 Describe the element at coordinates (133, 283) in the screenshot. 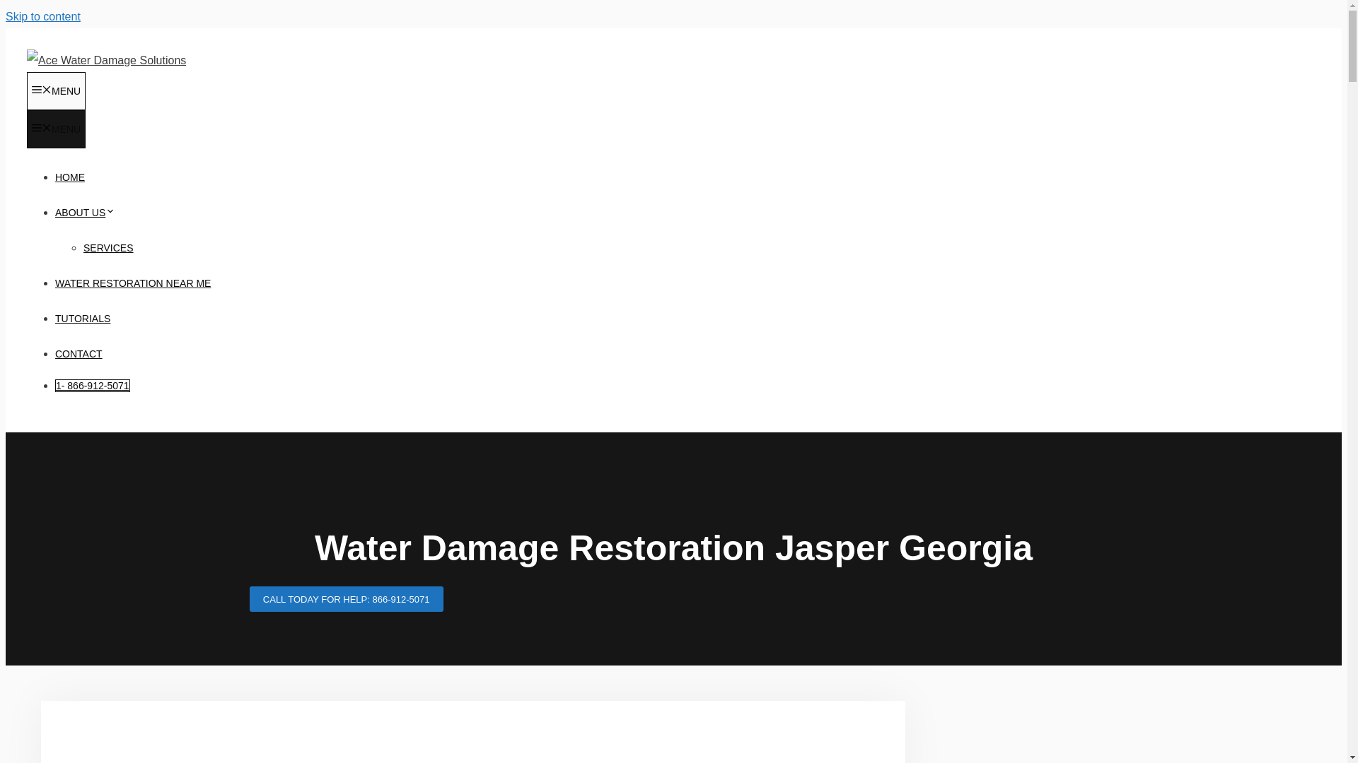

I see `WATER RESTORATION NEAR ME` at that location.